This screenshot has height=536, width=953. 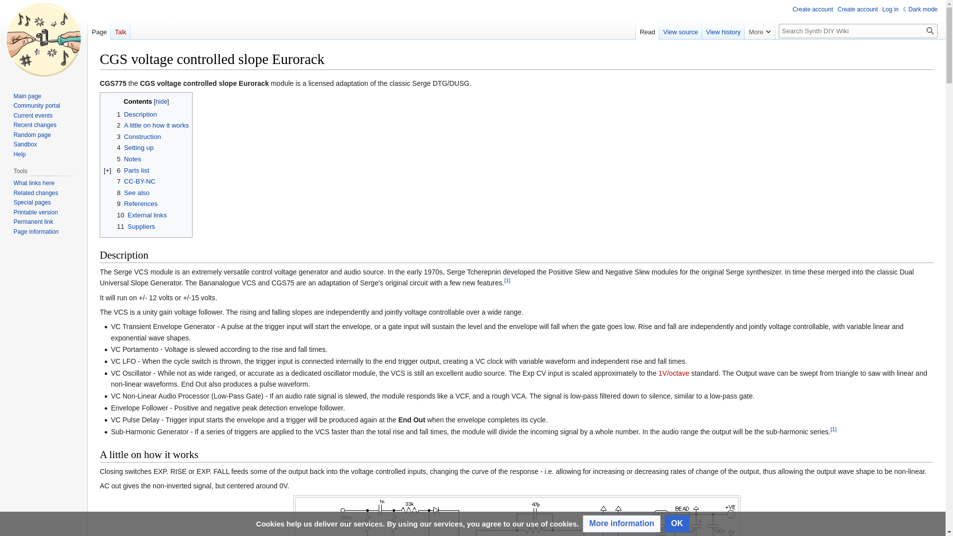 I want to click on Go, so click(x=930, y=31).